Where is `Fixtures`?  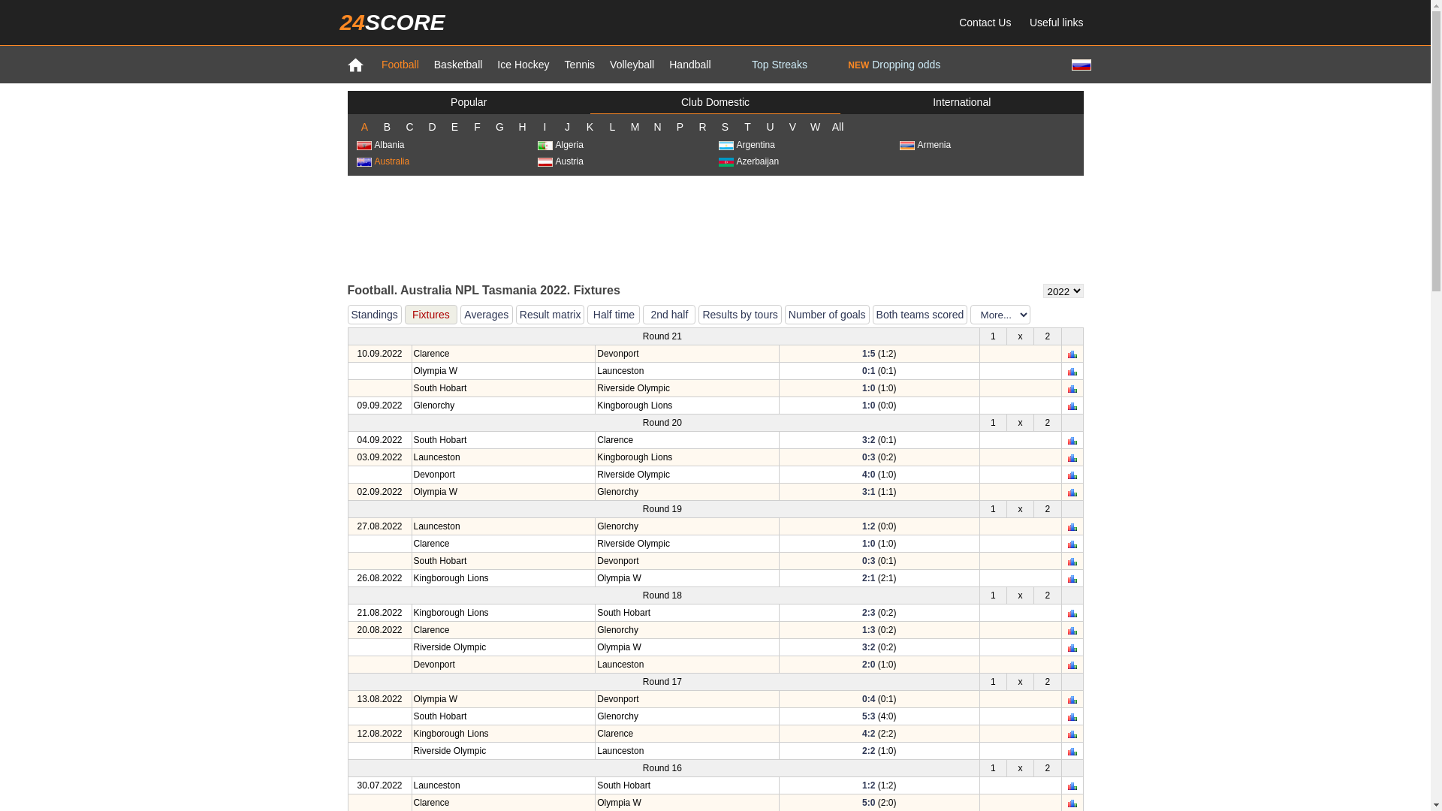 Fixtures is located at coordinates (431, 315).